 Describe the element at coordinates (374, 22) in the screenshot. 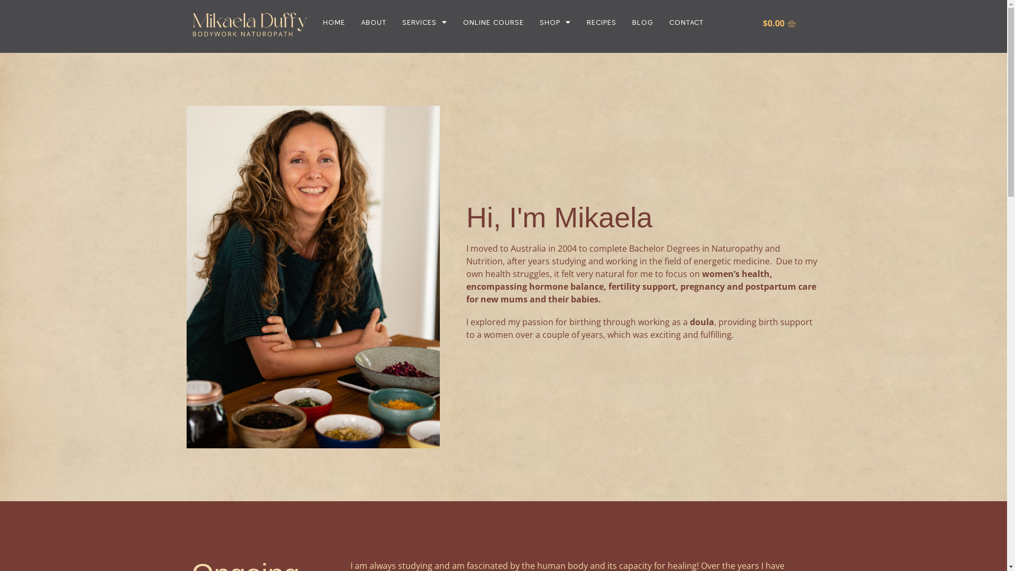

I see `ABOUT` at that location.